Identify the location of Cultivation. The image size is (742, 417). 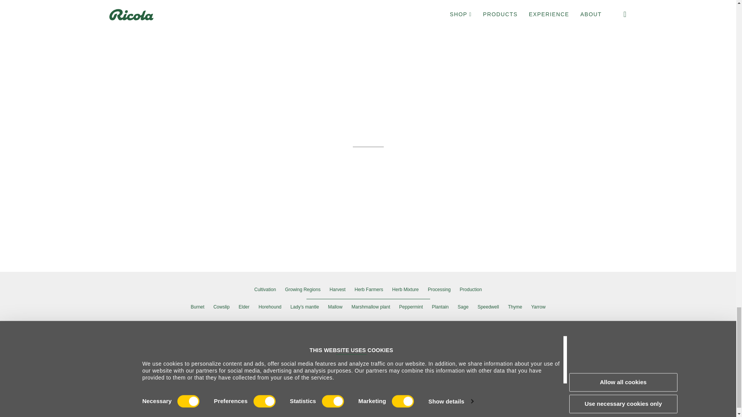
(265, 290).